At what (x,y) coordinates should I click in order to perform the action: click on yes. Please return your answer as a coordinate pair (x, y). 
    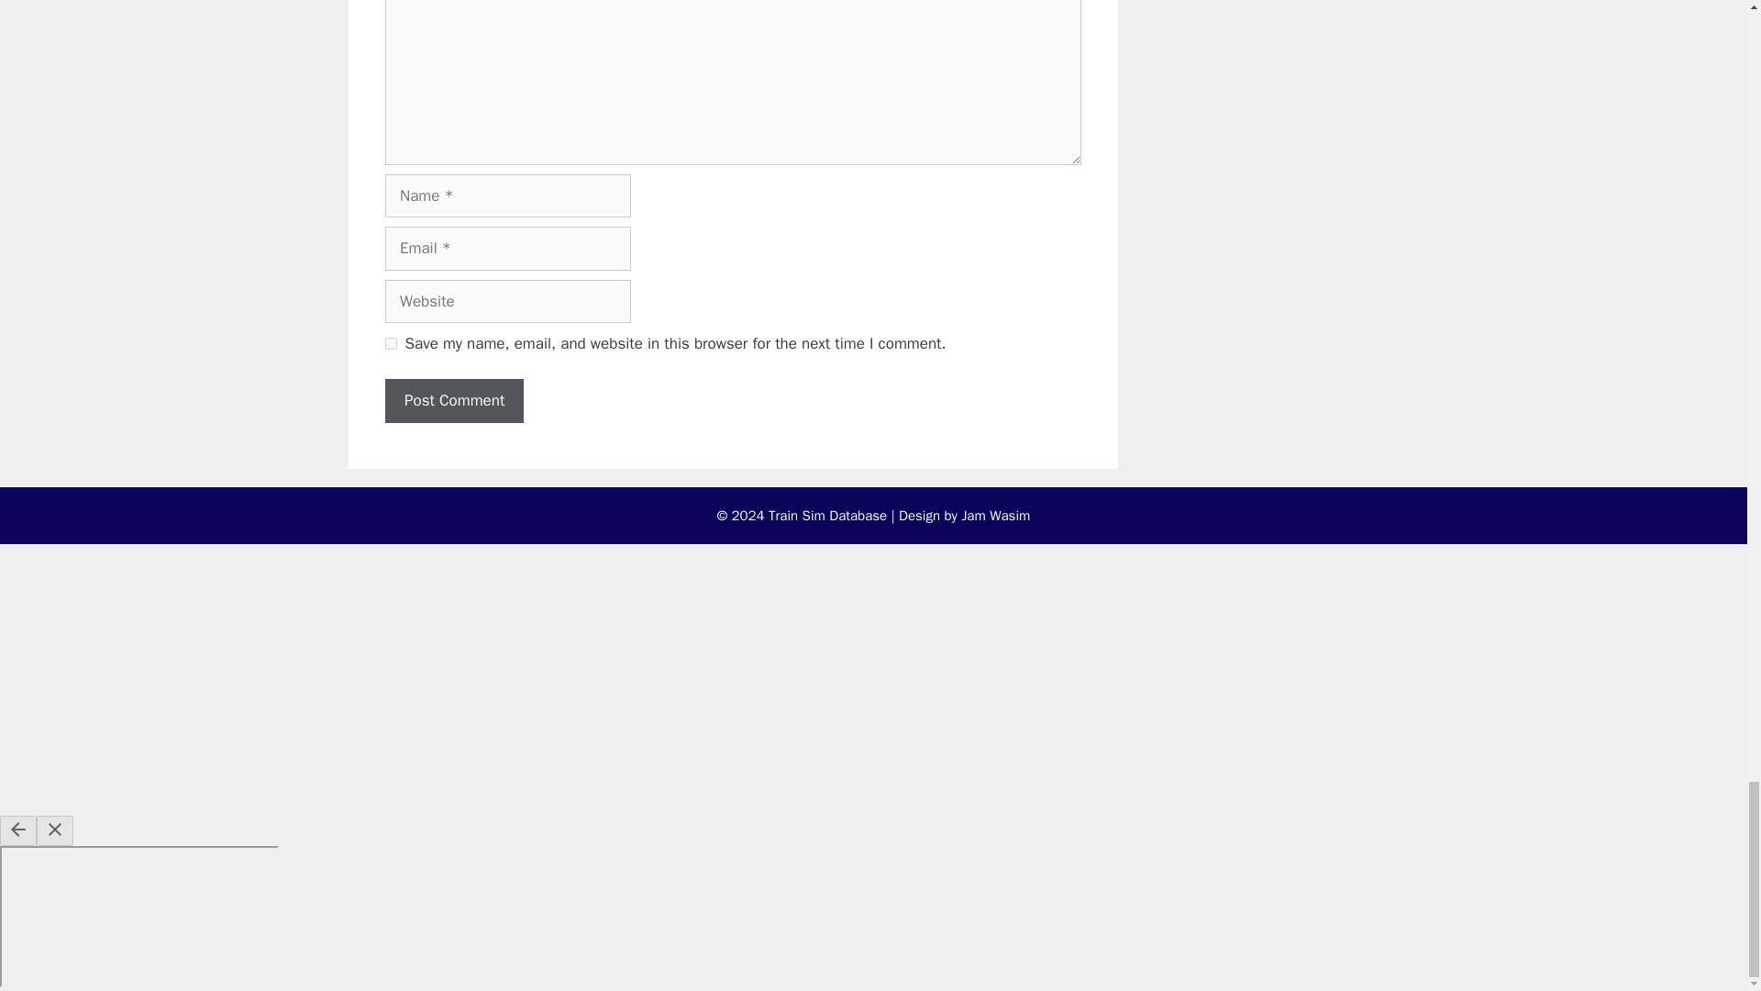
    Looking at the image, I should click on (391, 343).